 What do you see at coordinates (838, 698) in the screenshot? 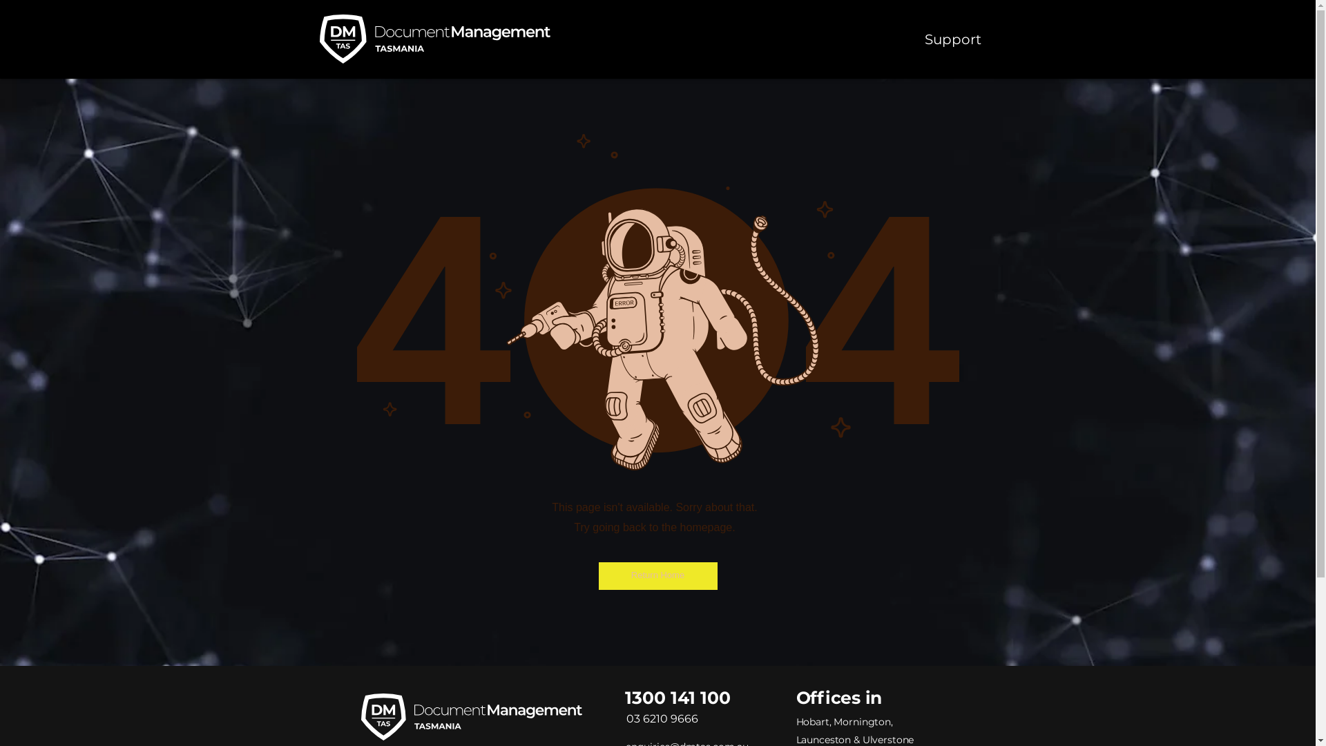
I see `Offices in` at bounding box center [838, 698].